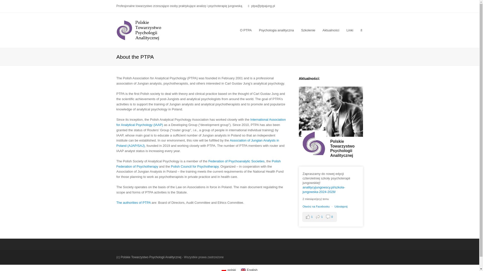  I want to click on Linki, so click(350, 30).